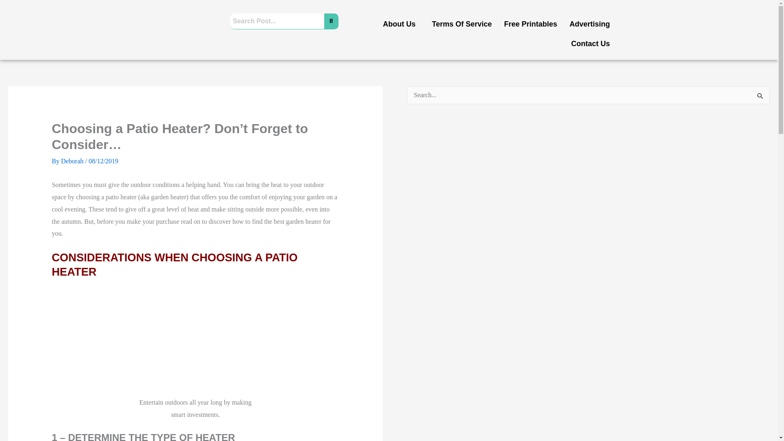 Image resolution: width=784 pixels, height=441 pixels. Describe the element at coordinates (277, 21) in the screenshot. I see `Search` at that location.